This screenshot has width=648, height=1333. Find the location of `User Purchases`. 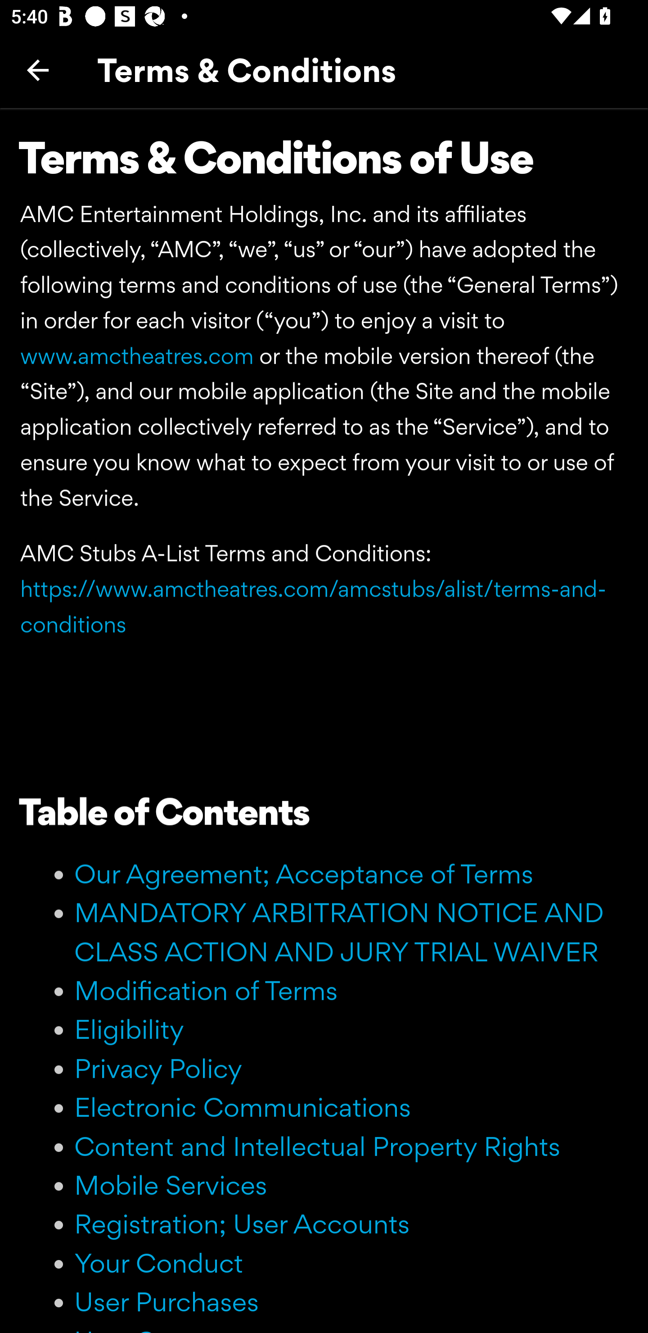

User Purchases is located at coordinates (166, 1301).